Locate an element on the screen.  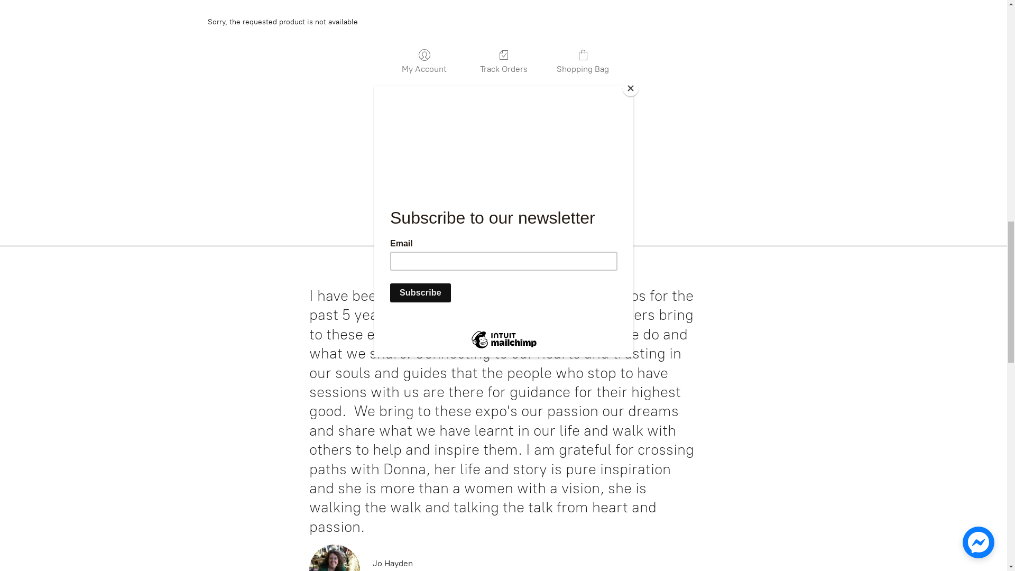
Contact us is located at coordinates (172, 18).